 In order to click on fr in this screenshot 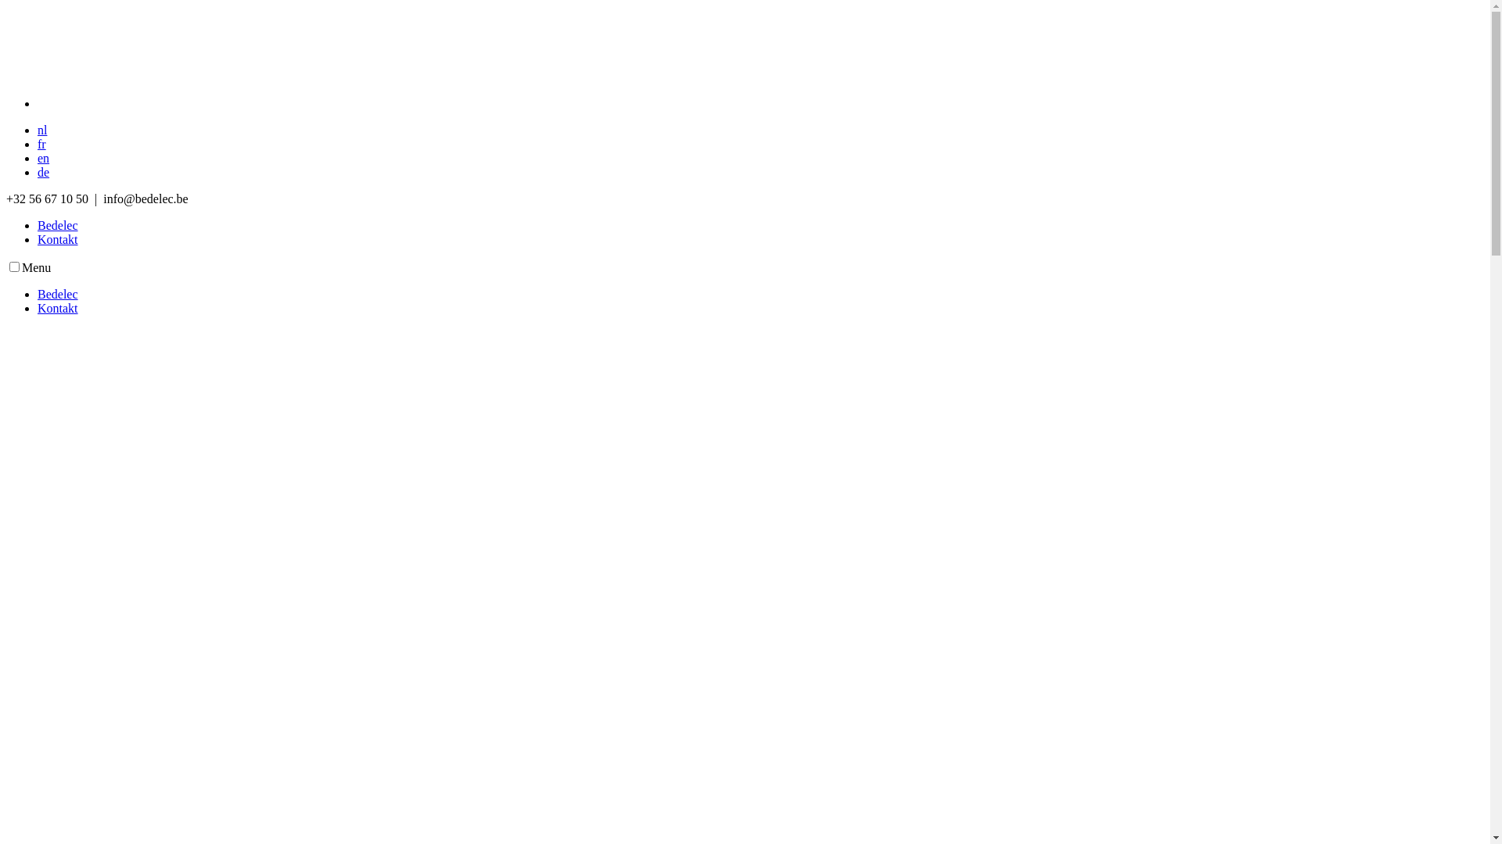, I will do `click(42, 144)`.